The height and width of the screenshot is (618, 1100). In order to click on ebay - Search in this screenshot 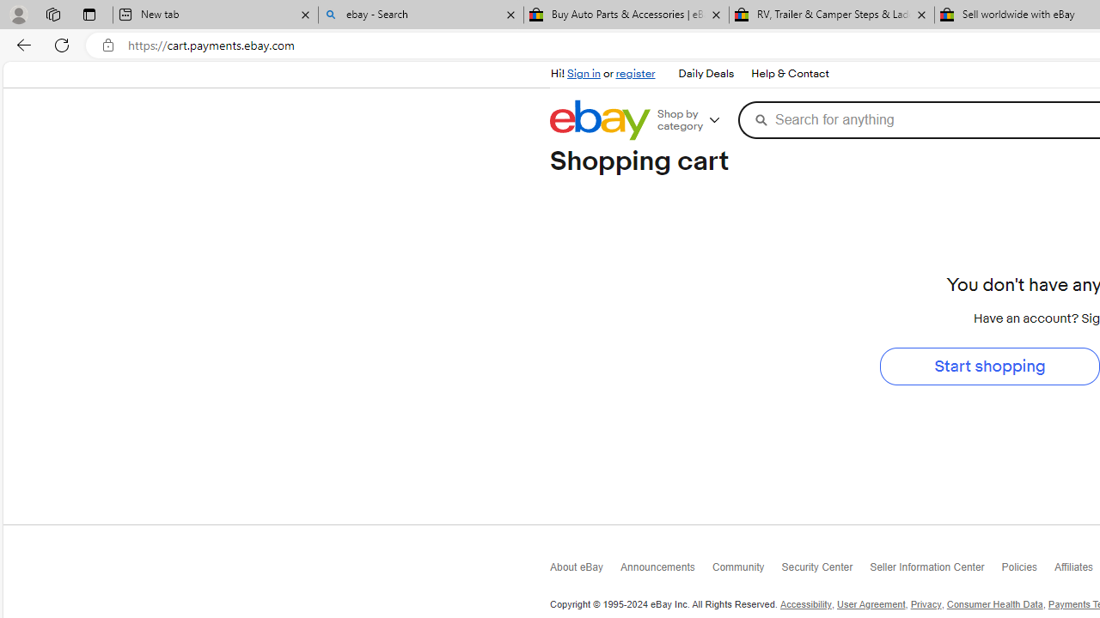, I will do `click(421, 15)`.